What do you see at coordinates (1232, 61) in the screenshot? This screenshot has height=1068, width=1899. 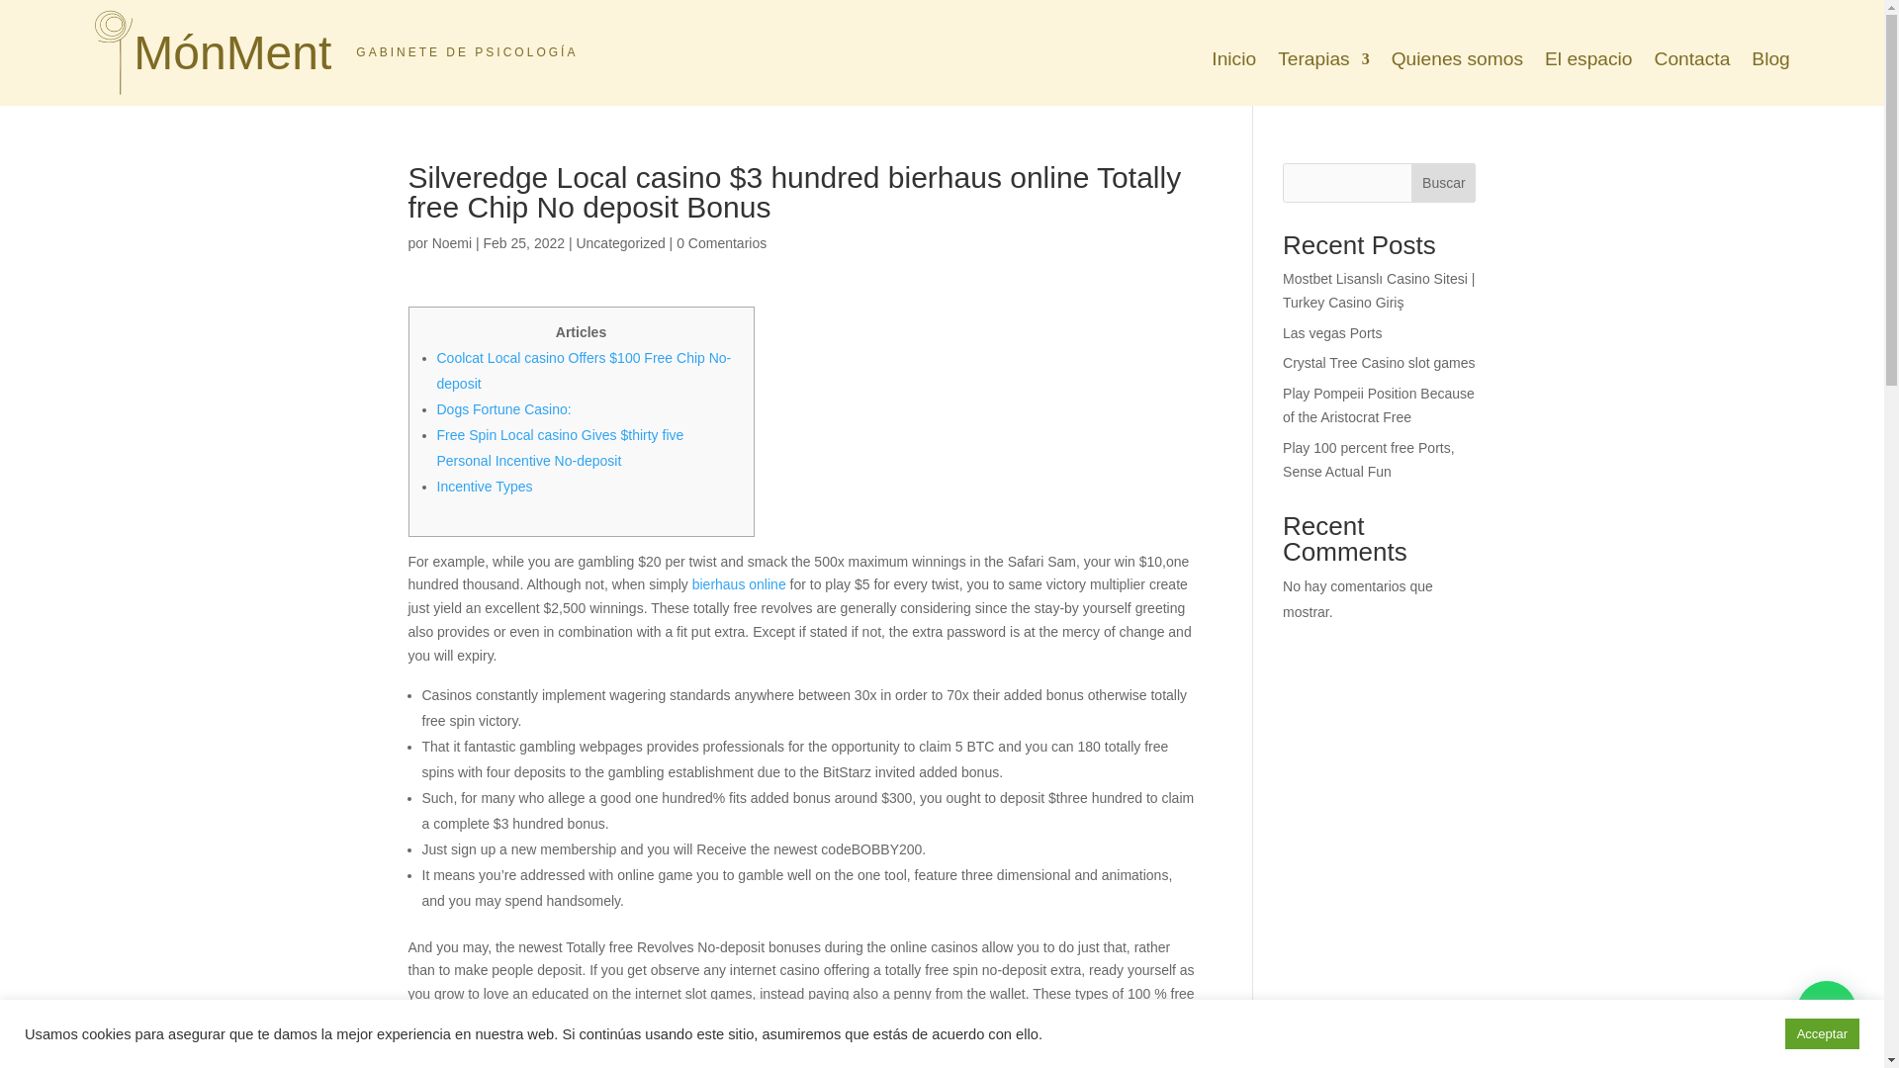 I see `Inicio` at bounding box center [1232, 61].